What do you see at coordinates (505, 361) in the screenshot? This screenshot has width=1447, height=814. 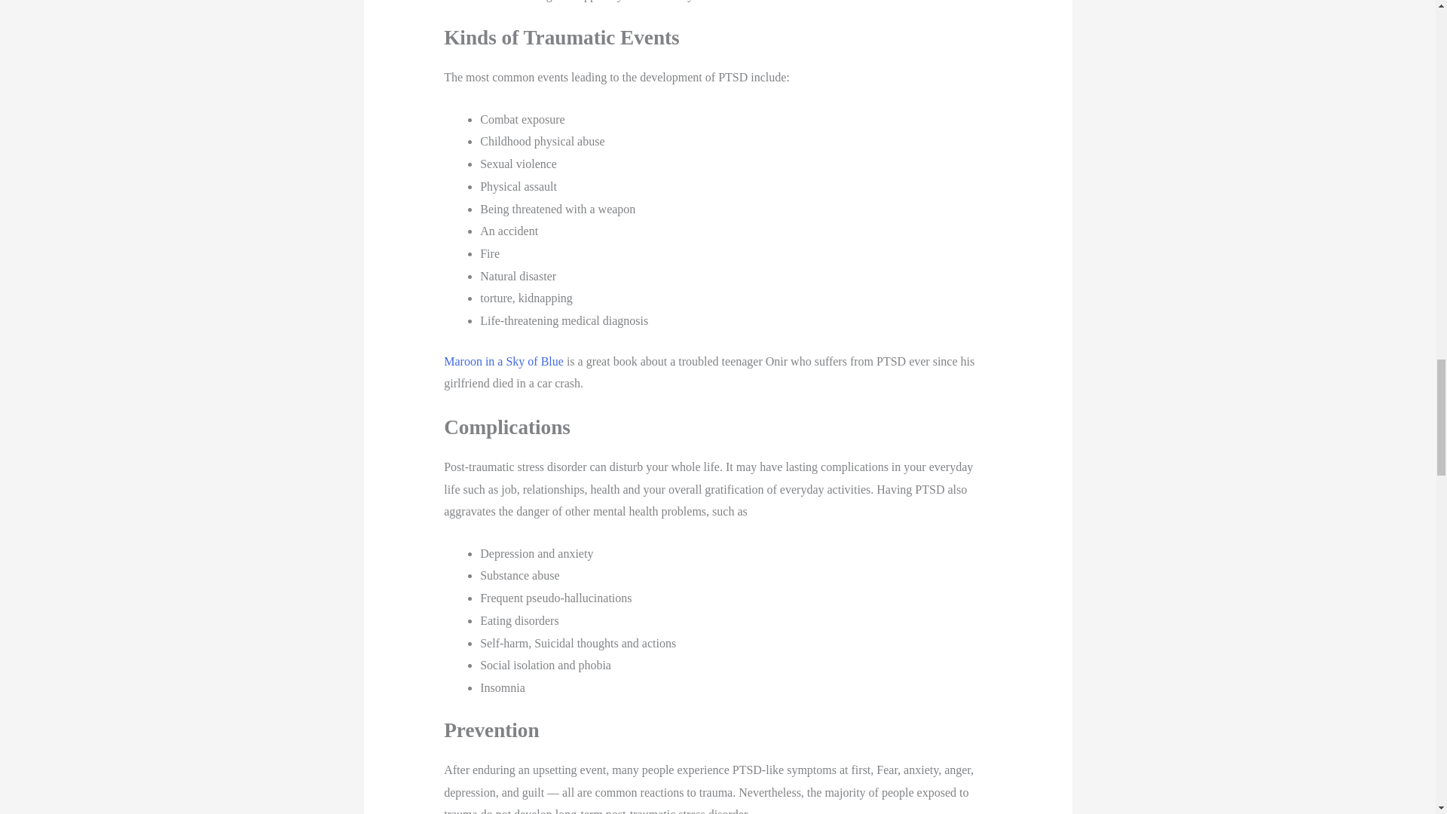 I see `Maroon in a Sky of Blue` at bounding box center [505, 361].